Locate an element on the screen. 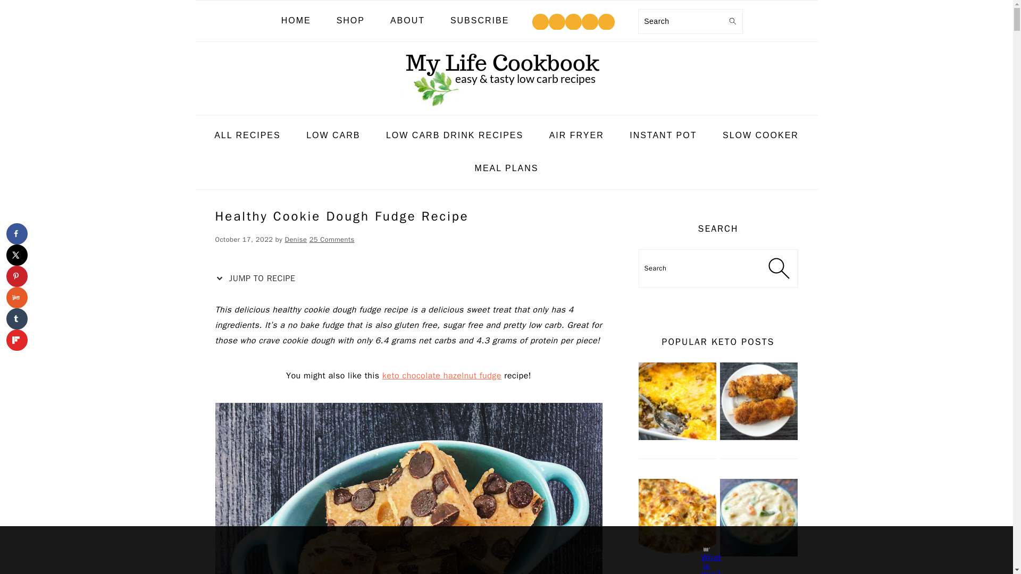 The height and width of the screenshot is (574, 1021). SHOP is located at coordinates (350, 21).